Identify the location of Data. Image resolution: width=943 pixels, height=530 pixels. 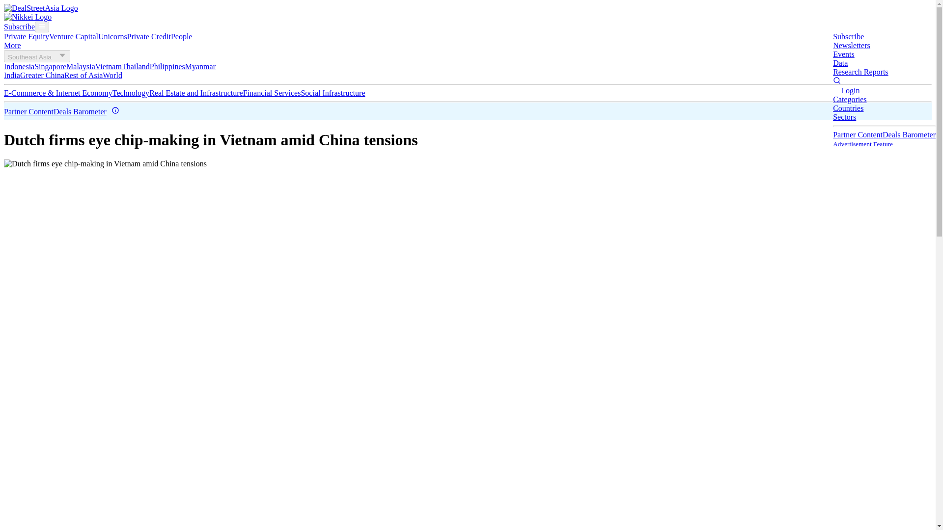
(840, 63).